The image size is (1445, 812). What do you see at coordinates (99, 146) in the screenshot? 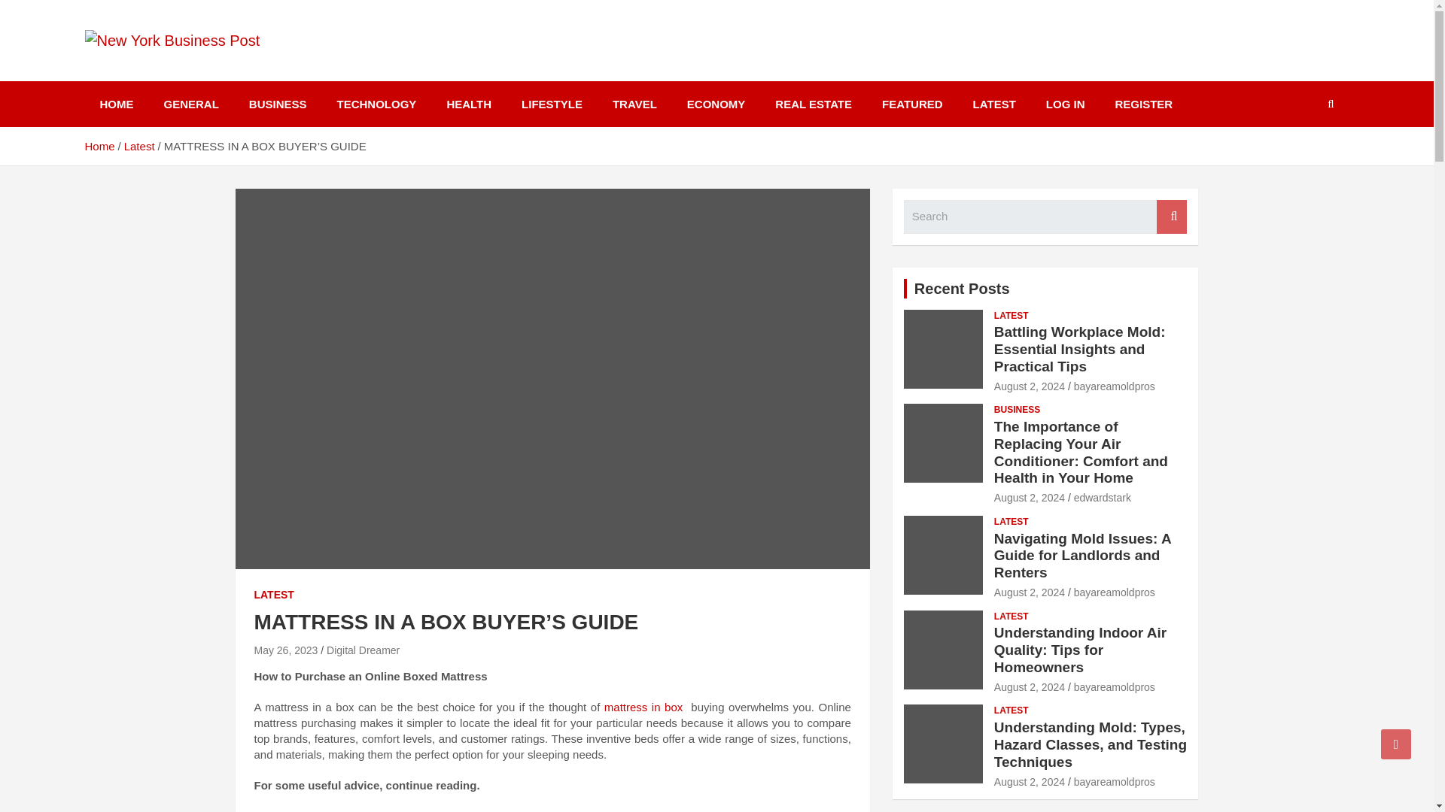
I see `Home` at bounding box center [99, 146].